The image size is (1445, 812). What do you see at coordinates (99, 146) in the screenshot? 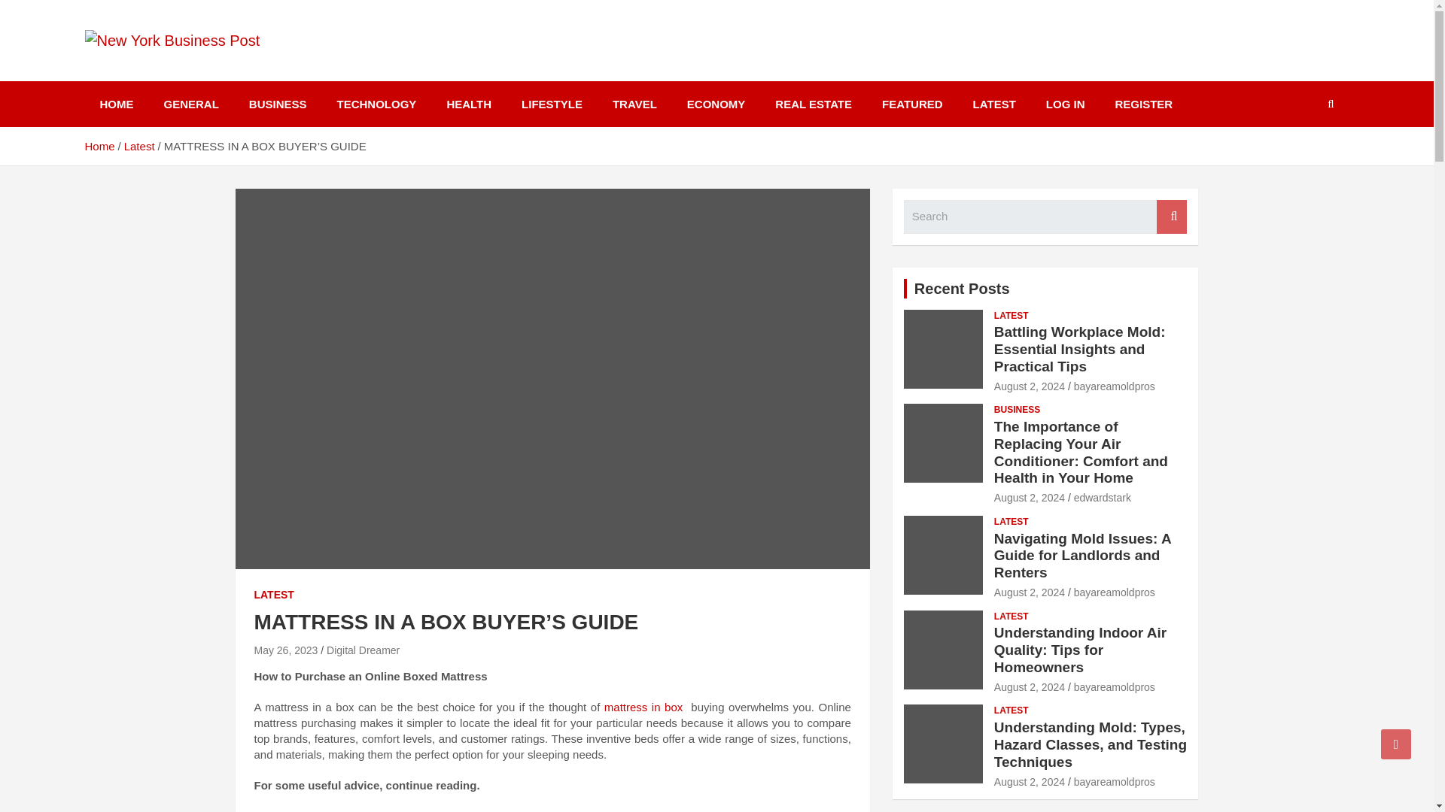
I see `Home` at bounding box center [99, 146].